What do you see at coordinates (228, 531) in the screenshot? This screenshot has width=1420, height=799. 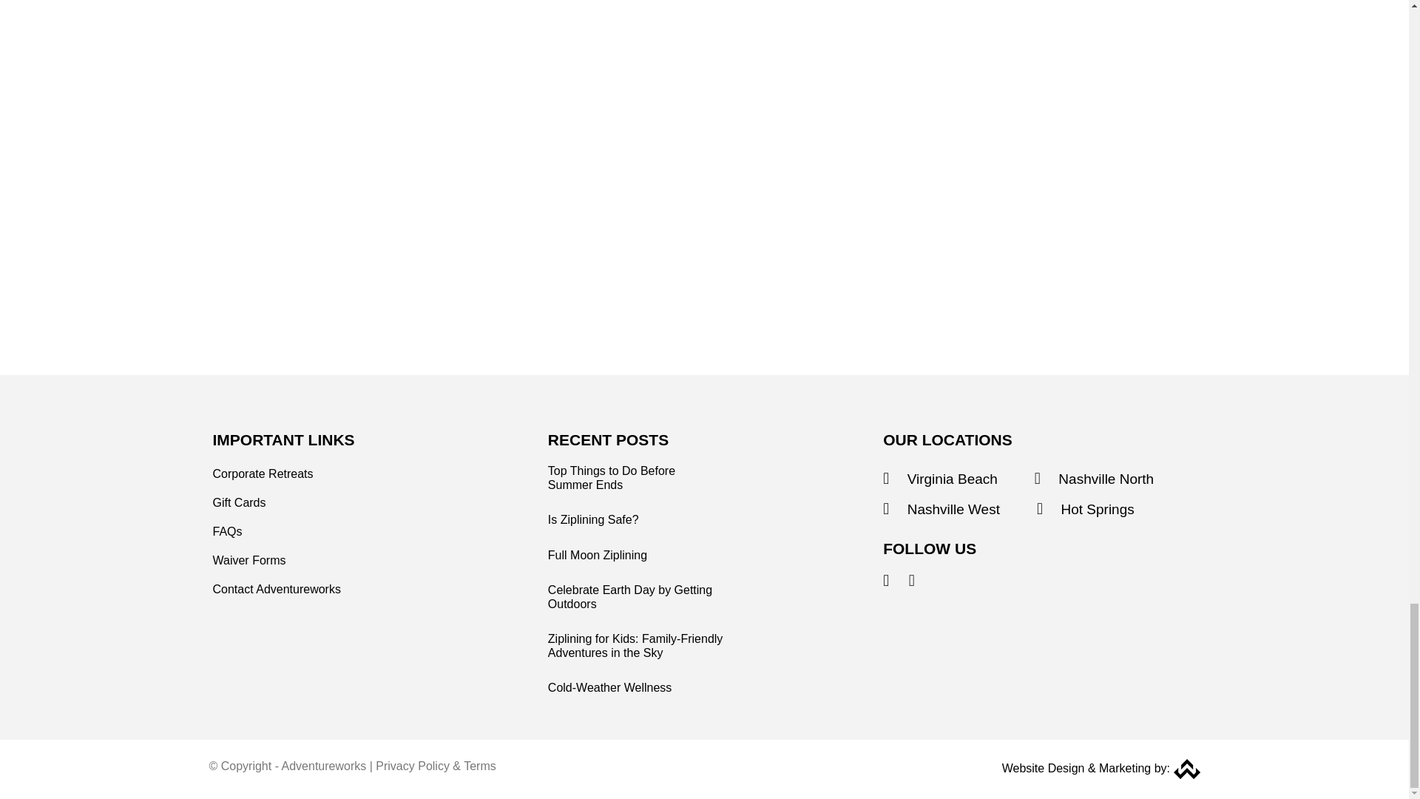 I see `FAQs` at bounding box center [228, 531].